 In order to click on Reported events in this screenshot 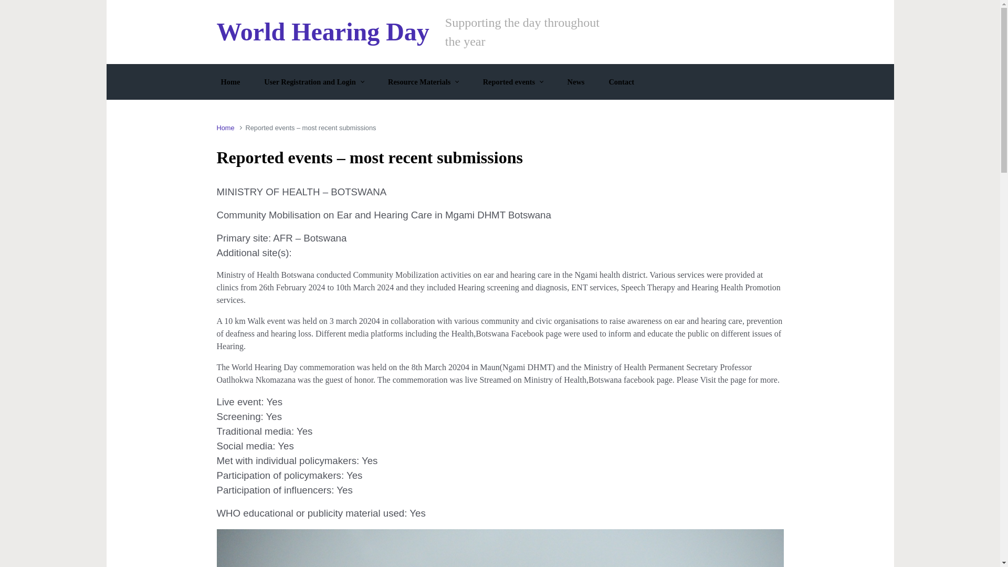, I will do `click(513, 82)`.